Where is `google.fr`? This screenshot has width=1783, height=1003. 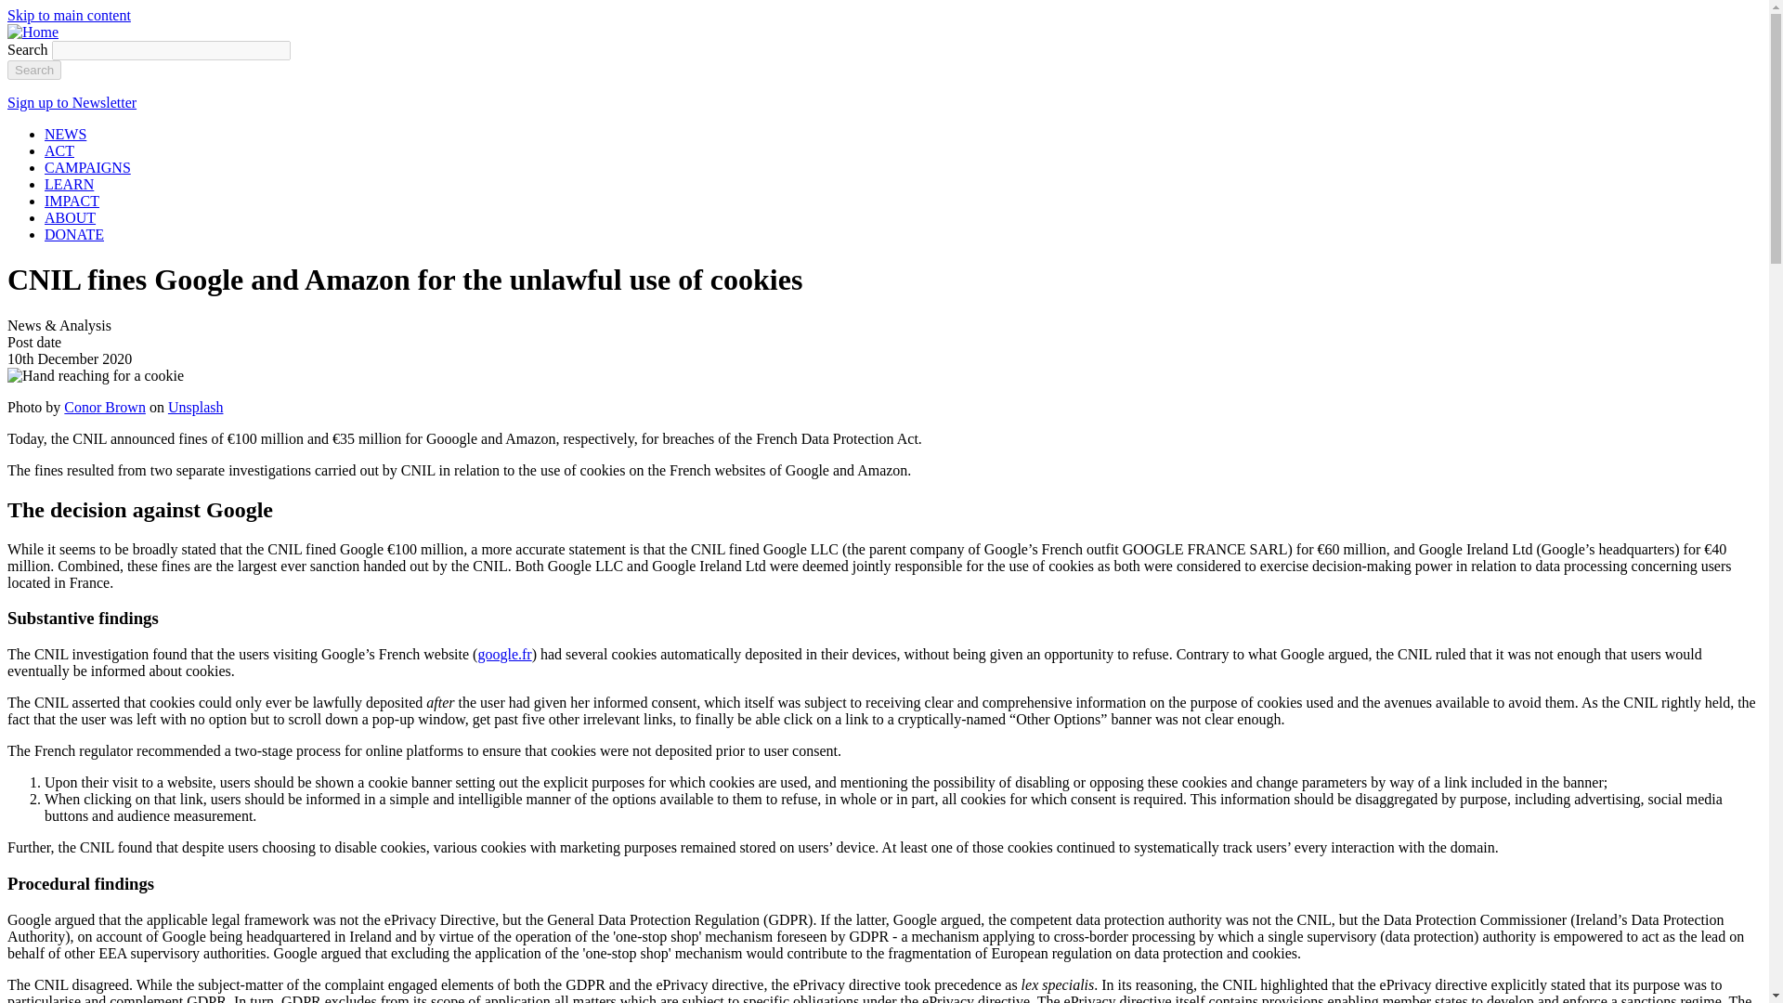 google.fr is located at coordinates (504, 654).